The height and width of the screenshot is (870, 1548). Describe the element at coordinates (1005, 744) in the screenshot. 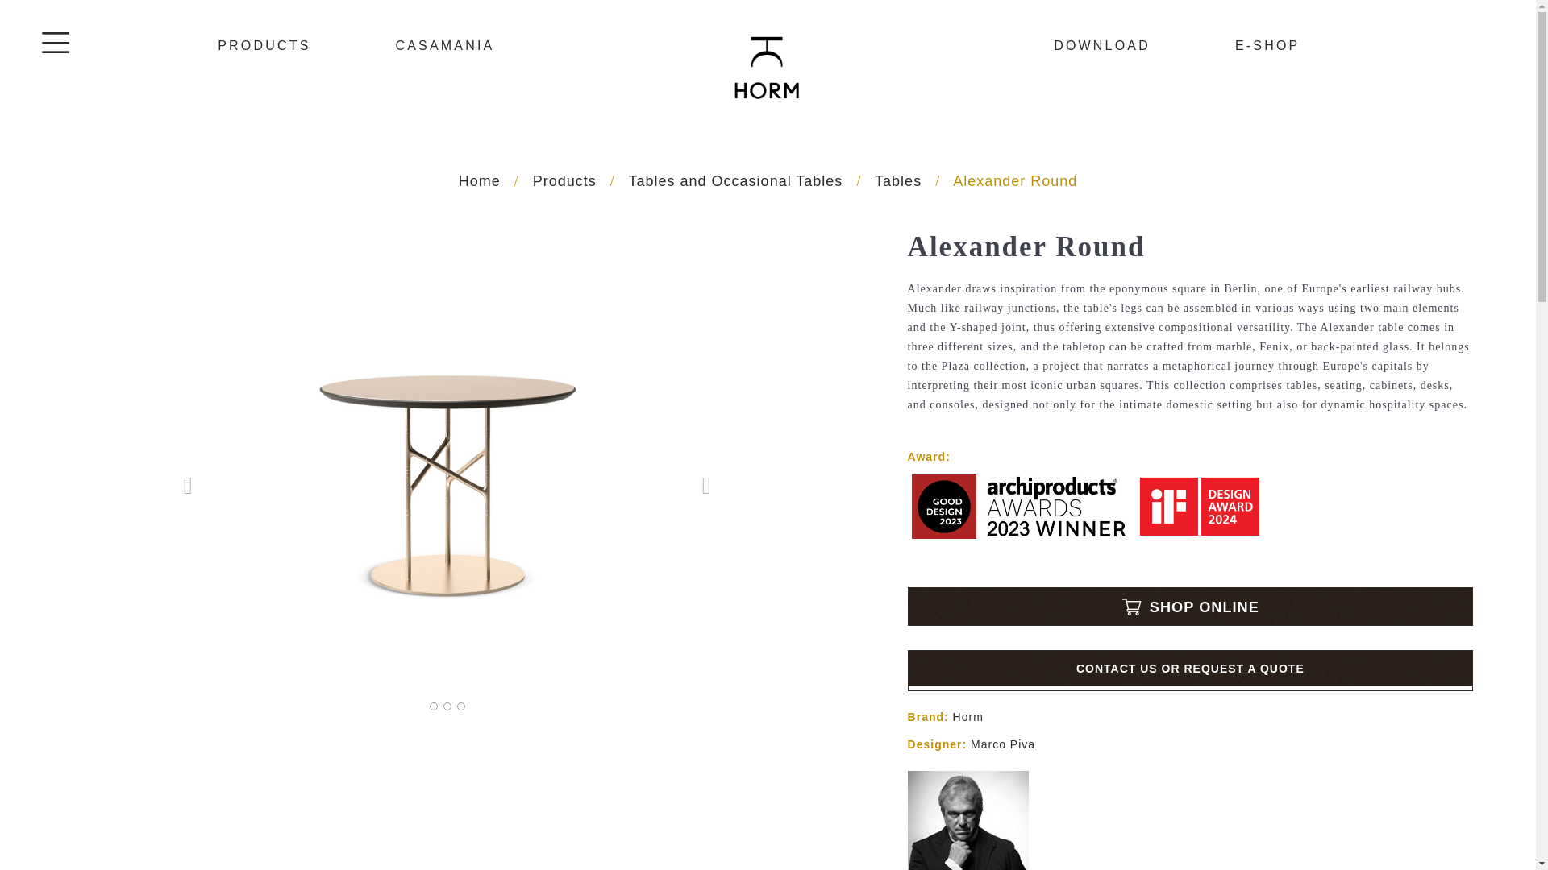

I see `View designers` at that location.